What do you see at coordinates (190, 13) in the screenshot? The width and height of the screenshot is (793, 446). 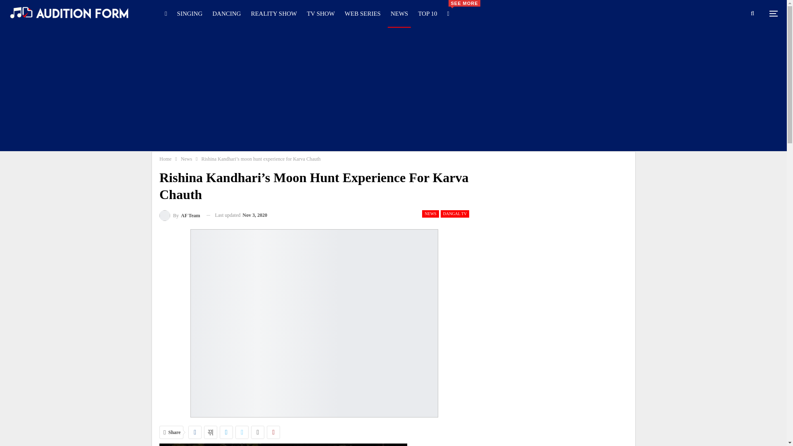 I see `SINGING` at bounding box center [190, 13].